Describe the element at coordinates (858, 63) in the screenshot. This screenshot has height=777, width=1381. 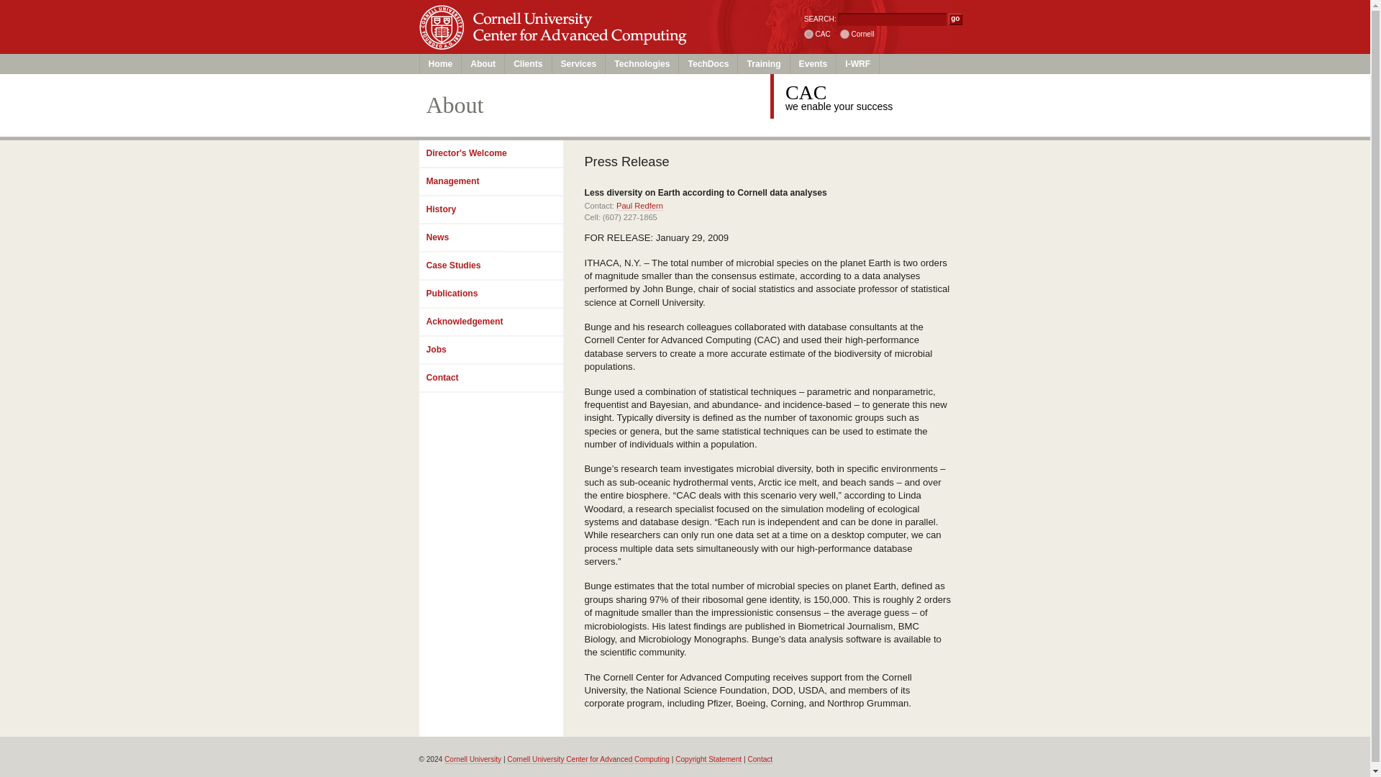
I see `I-WRF` at that location.